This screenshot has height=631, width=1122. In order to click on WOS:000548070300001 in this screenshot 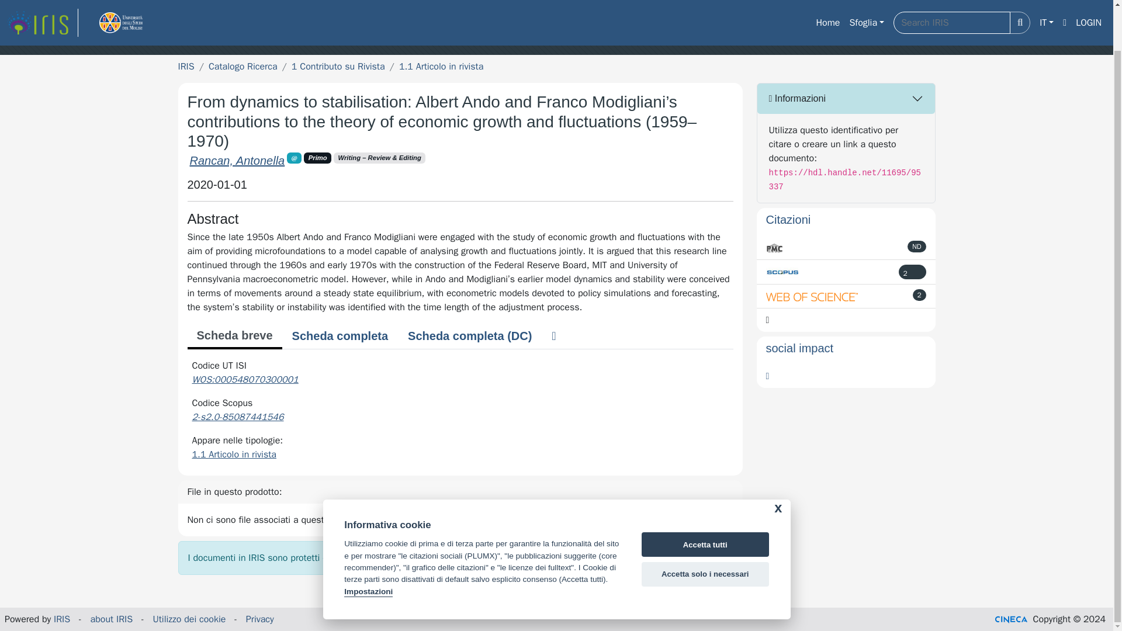, I will do `click(245, 380)`.